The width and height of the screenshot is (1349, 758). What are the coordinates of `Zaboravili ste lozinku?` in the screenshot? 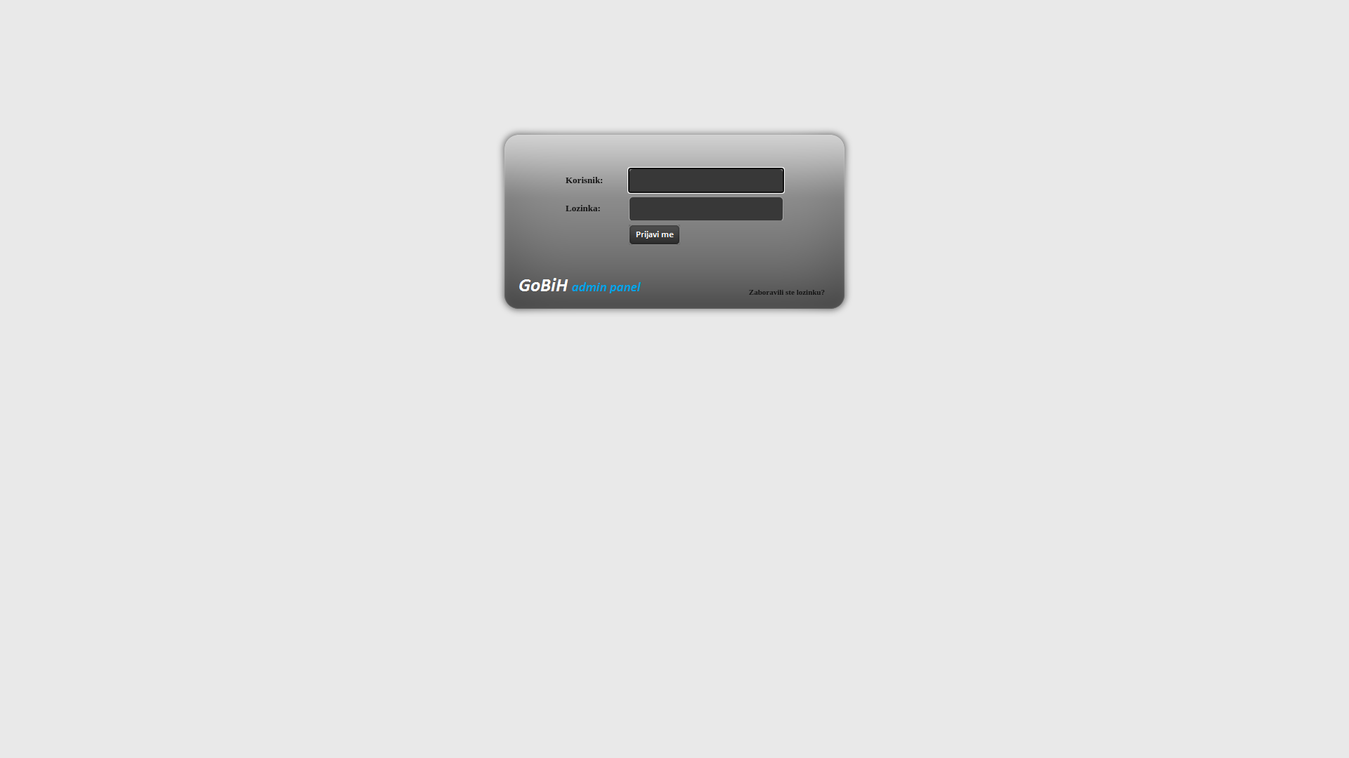 It's located at (787, 292).